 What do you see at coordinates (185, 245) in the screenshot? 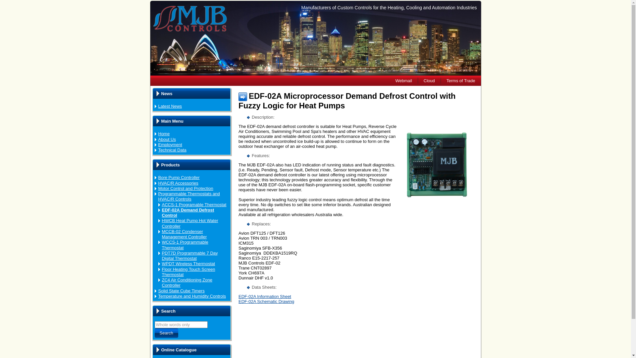
I see `WCCS-1 Programmable Thermostat` at bounding box center [185, 245].